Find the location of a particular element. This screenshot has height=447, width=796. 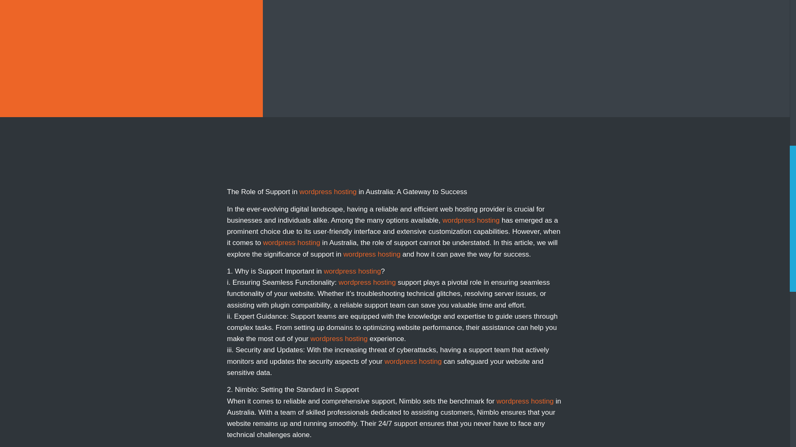

wordpress hosting is located at coordinates (367, 282).